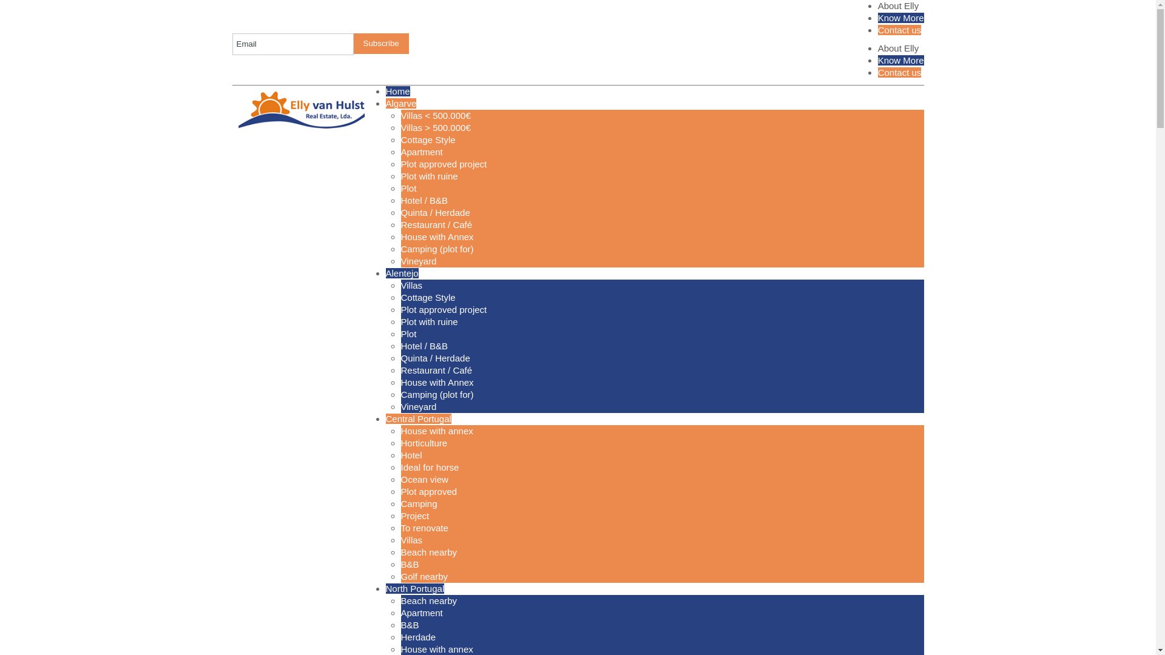 This screenshot has height=655, width=1165. I want to click on Alentejo, so click(402, 273).